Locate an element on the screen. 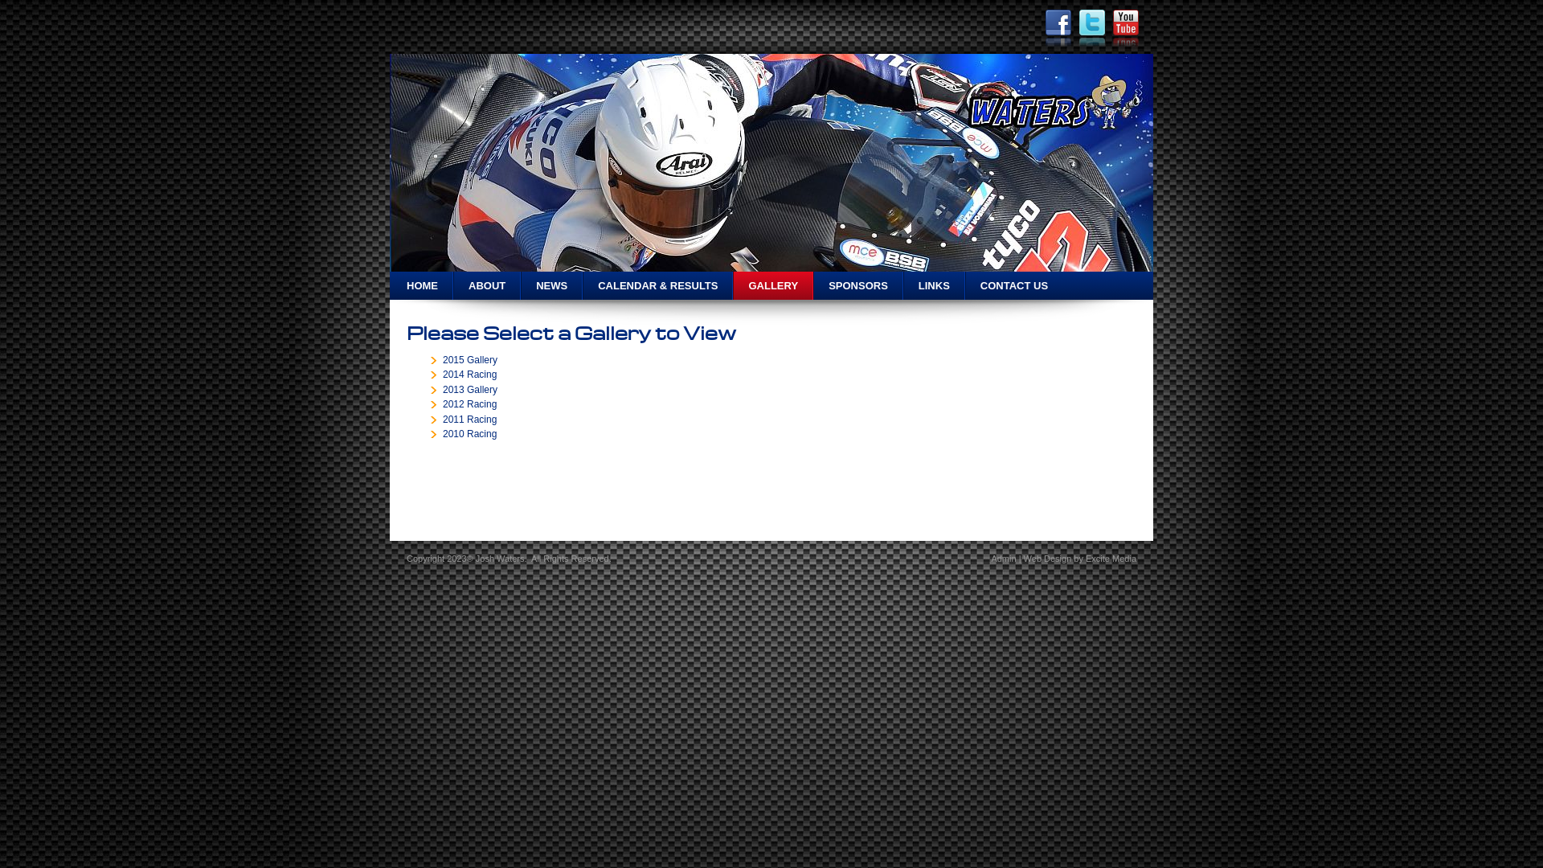 The width and height of the screenshot is (1543, 868). 2014 Racing is located at coordinates (469, 375).